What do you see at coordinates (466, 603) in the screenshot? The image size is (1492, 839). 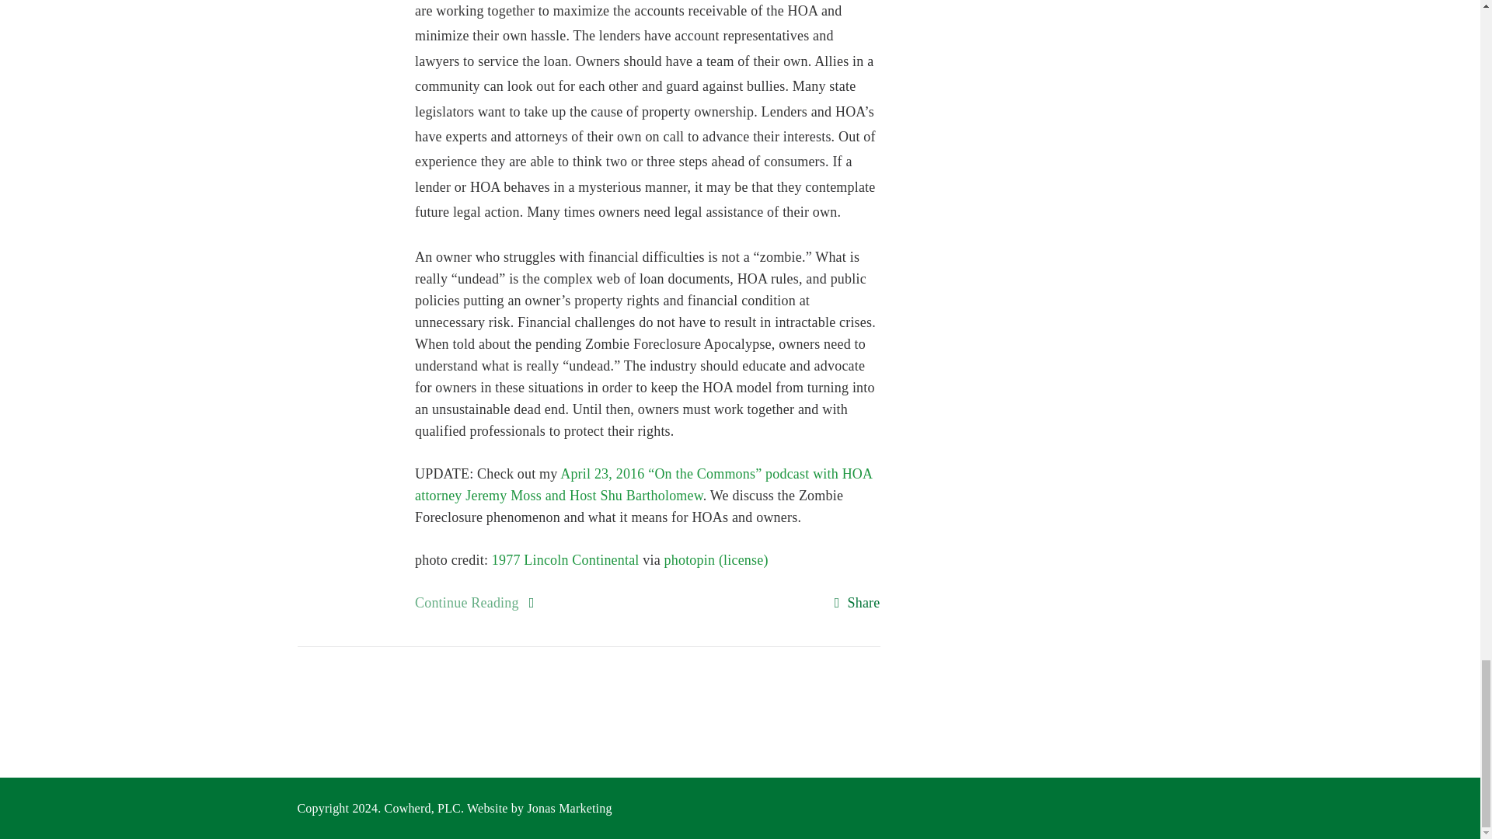 I see `Continue Reading` at bounding box center [466, 603].